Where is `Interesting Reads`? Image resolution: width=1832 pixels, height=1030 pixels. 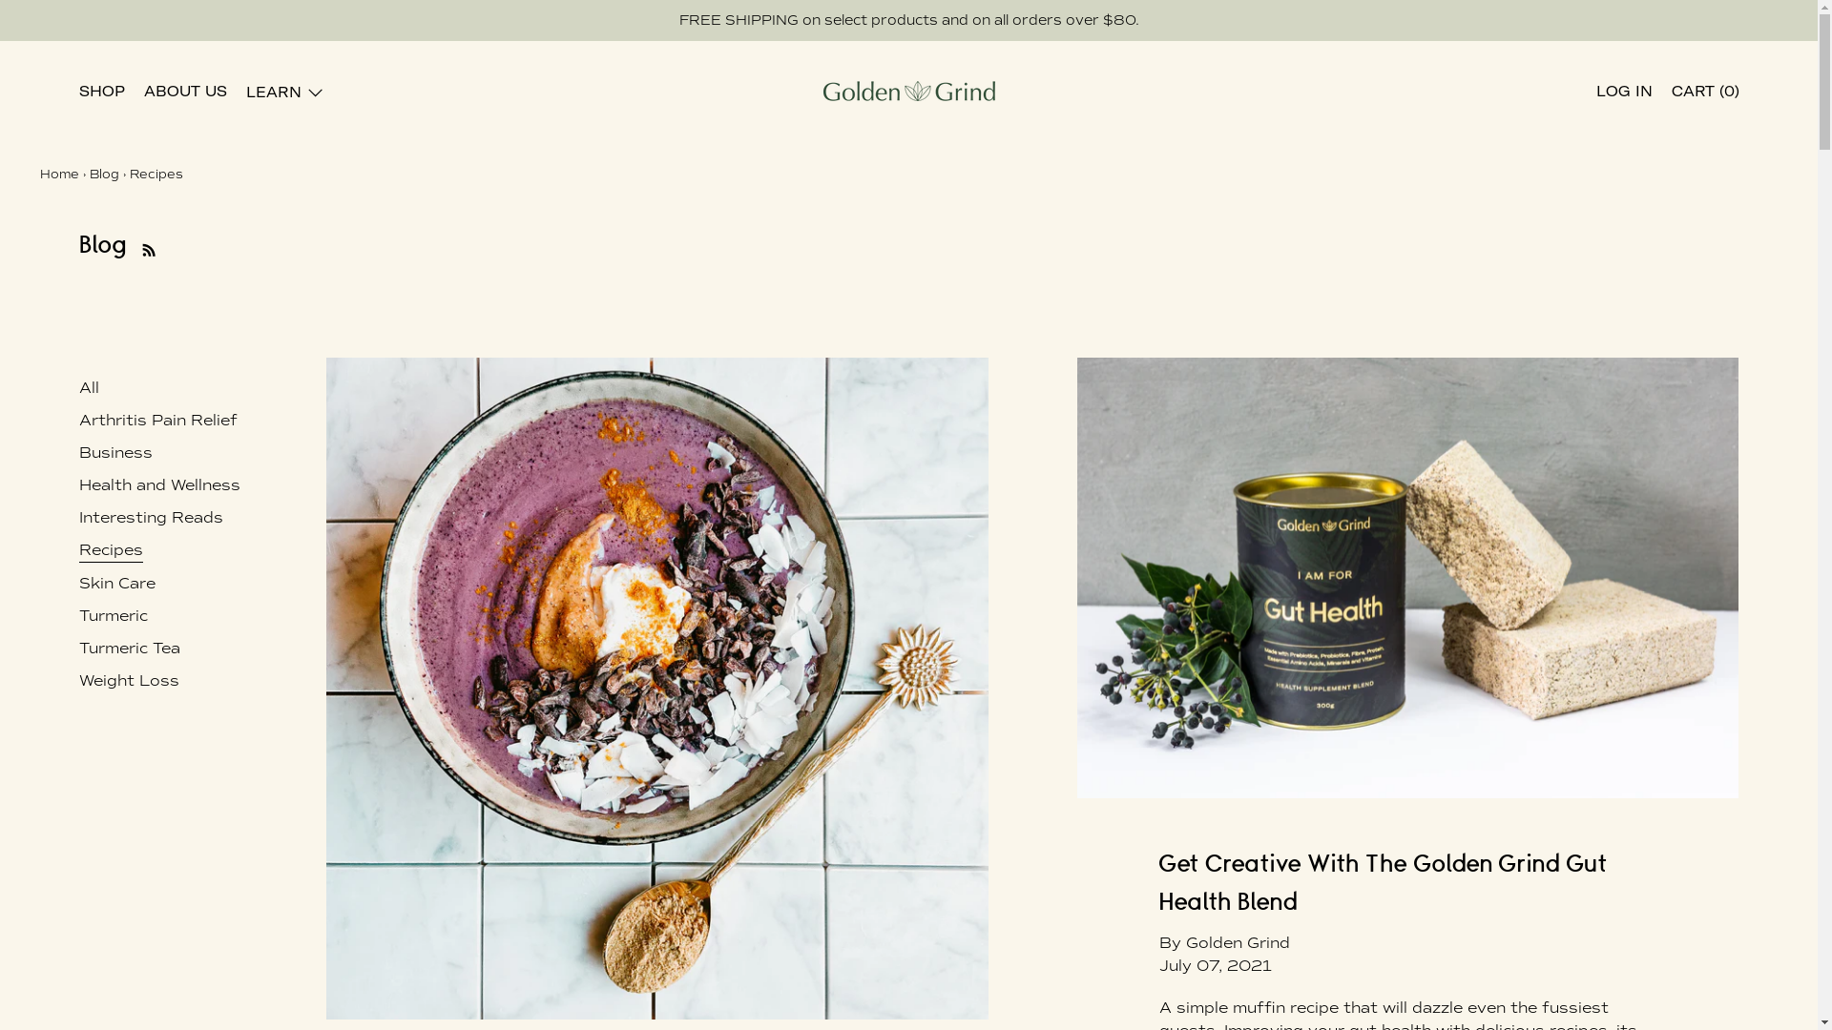
Interesting Reads is located at coordinates (151, 518).